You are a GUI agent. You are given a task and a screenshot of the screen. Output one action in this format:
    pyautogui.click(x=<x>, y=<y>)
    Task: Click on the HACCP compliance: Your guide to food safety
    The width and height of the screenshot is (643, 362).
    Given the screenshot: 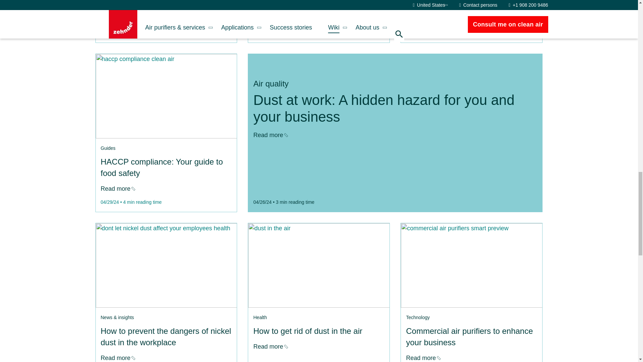 What is the action you would take?
    pyautogui.click(x=270, y=19)
    